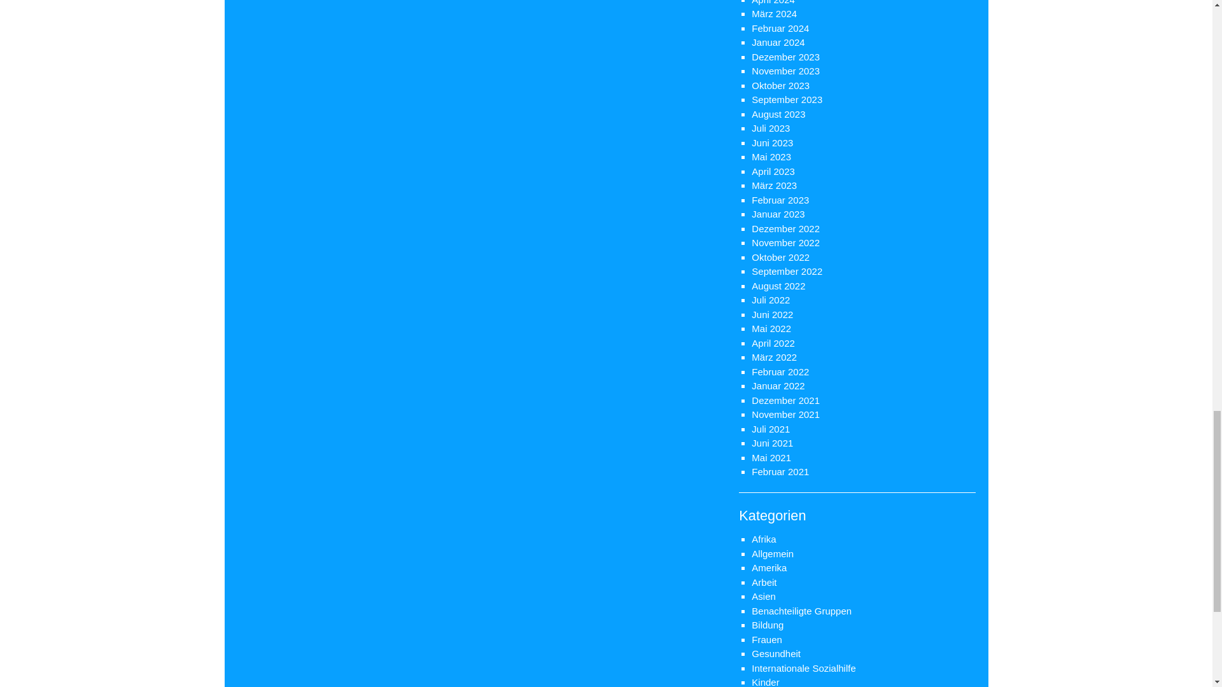 Image resolution: width=1222 pixels, height=687 pixels. What do you see at coordinates (778, 113) in the screenshot?
I see `August 2023` at bounding box center [778, 113].